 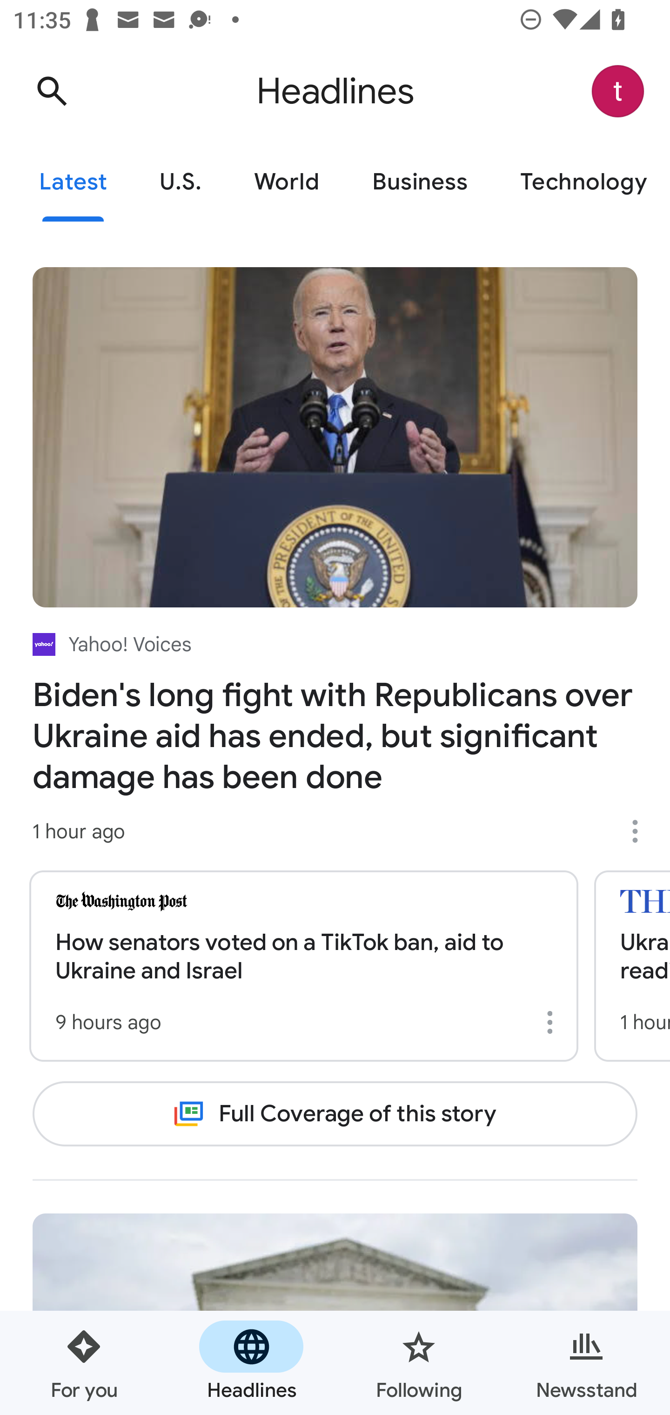 I want to click on More options, so click(x=641, y=831).